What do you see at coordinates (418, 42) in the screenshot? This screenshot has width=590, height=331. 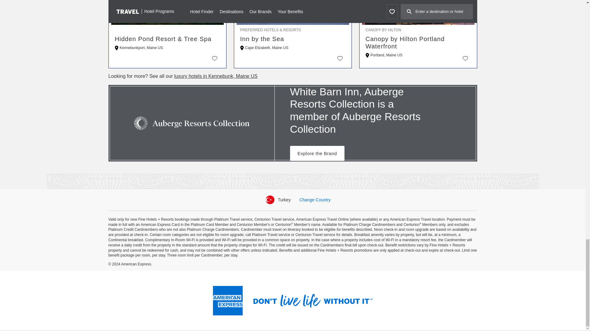 I see `Canopy by Hilton Portland Waterfront` at bounding box center [418, 42].